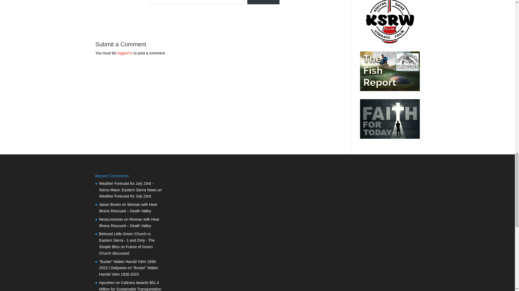 This screenshot has width=519, height=291. Describe the element at coordinates (125, 53) in the screenshot. I see `logged in` at that location.